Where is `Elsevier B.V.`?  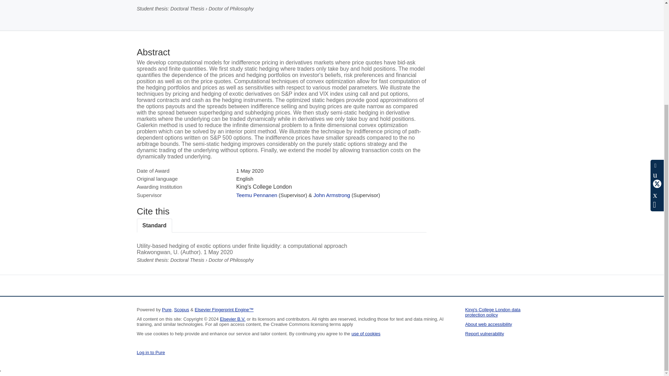
Elsevier B.V. is located at coordinates (233, 319).